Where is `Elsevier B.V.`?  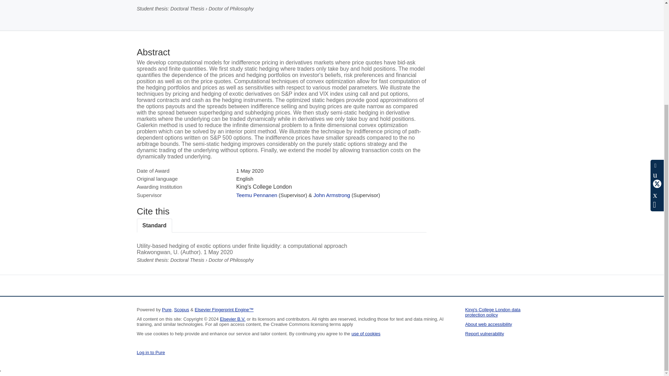
Elsevier B.V. is located at coordinates (233, 319).